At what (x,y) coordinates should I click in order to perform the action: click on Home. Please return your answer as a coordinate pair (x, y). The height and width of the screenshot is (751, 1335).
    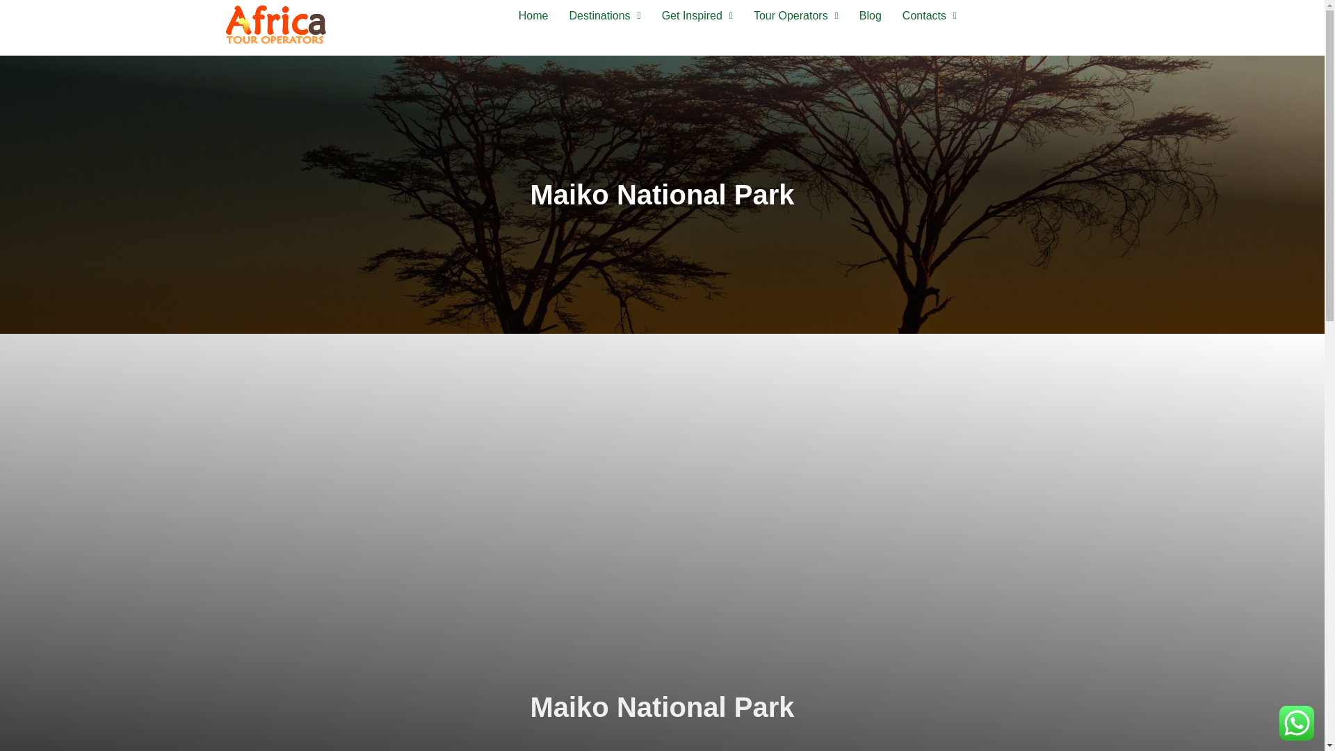
    Looking at the image, I should click on (534, 16).